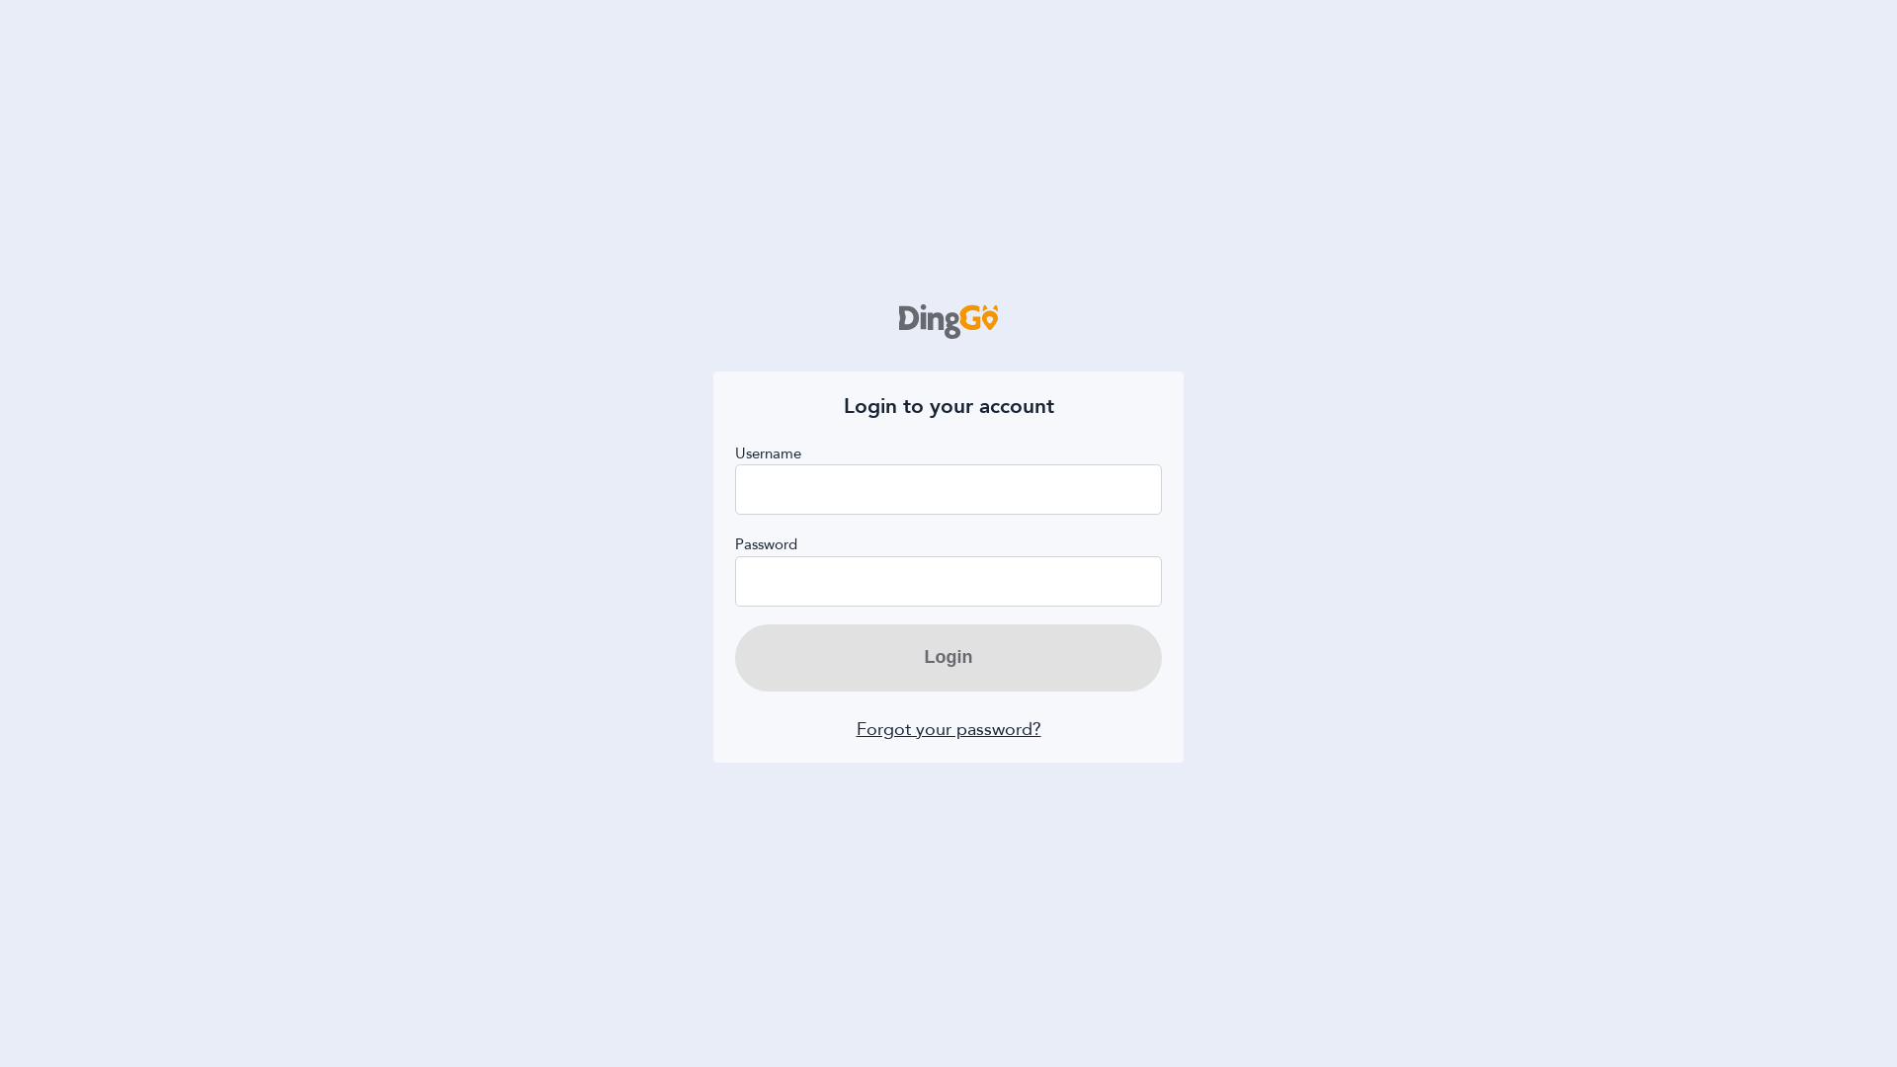  Describe the element at coordinates (948, 729) in the screenshot. I see `Forgot your password?` at that location.